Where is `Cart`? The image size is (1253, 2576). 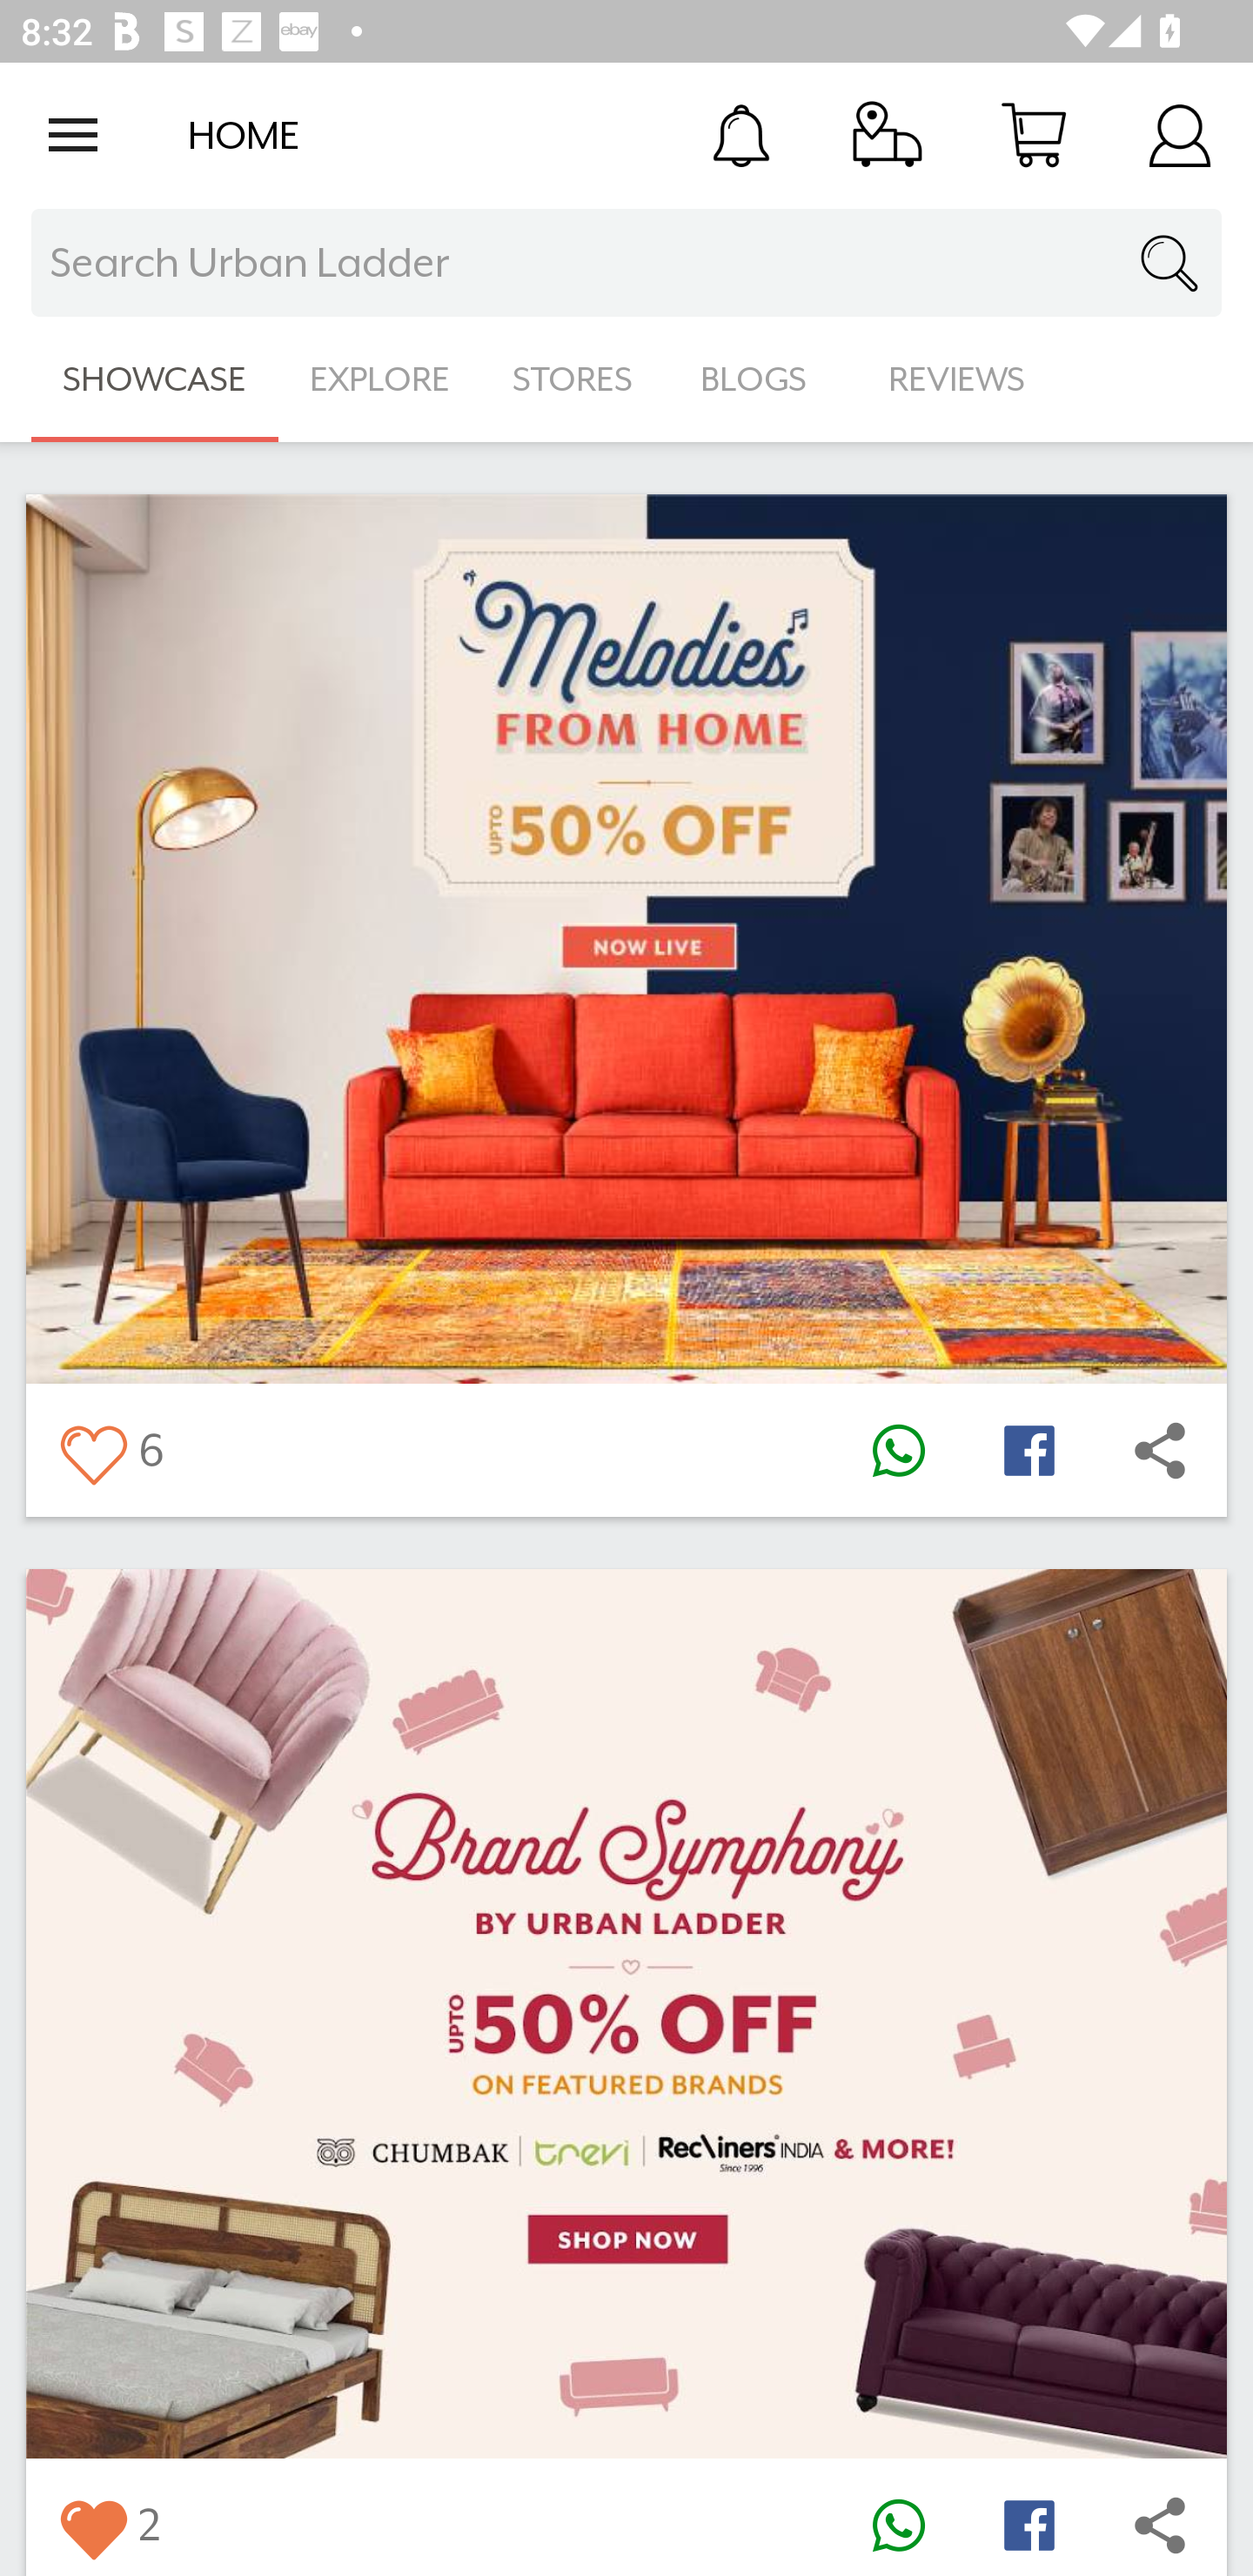
Cart is located at coordinates (1034, 134).